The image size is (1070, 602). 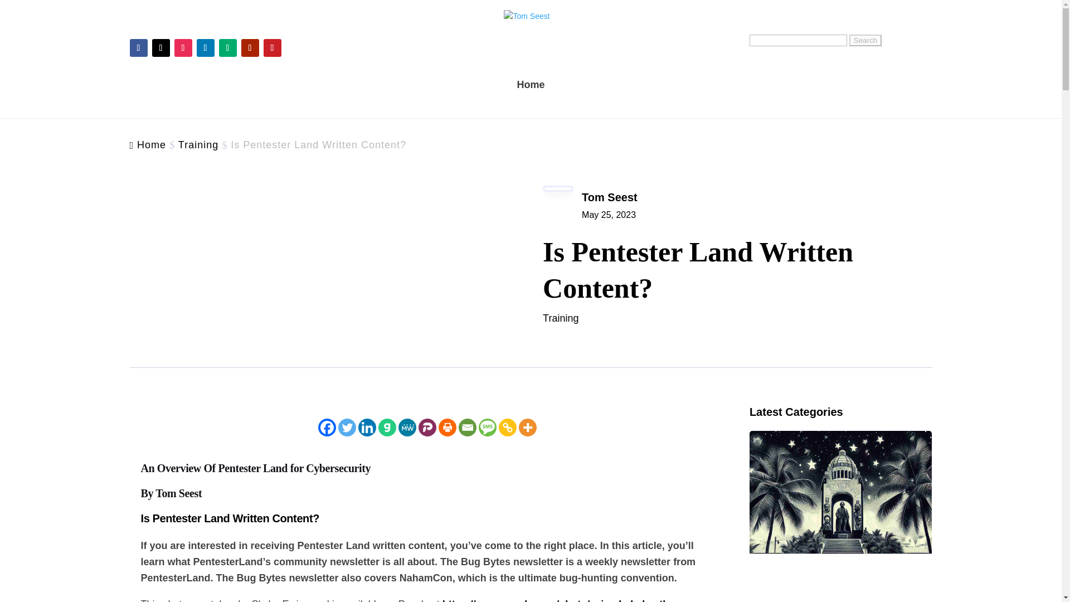 I want to click on Is Pentester Land Written Content?, so click(x=230, y=518).